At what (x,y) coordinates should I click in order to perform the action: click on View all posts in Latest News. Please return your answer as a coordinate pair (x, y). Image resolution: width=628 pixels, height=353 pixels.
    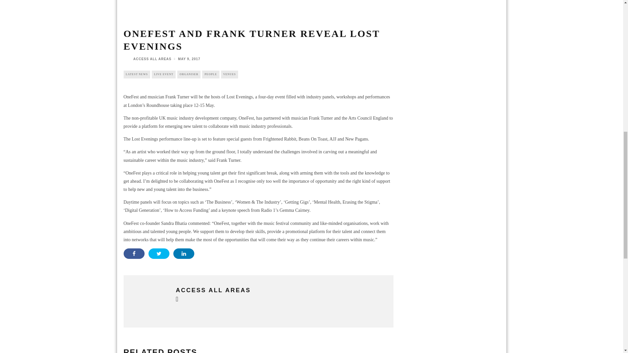
    Looking at the image, I should click on (137, 75).